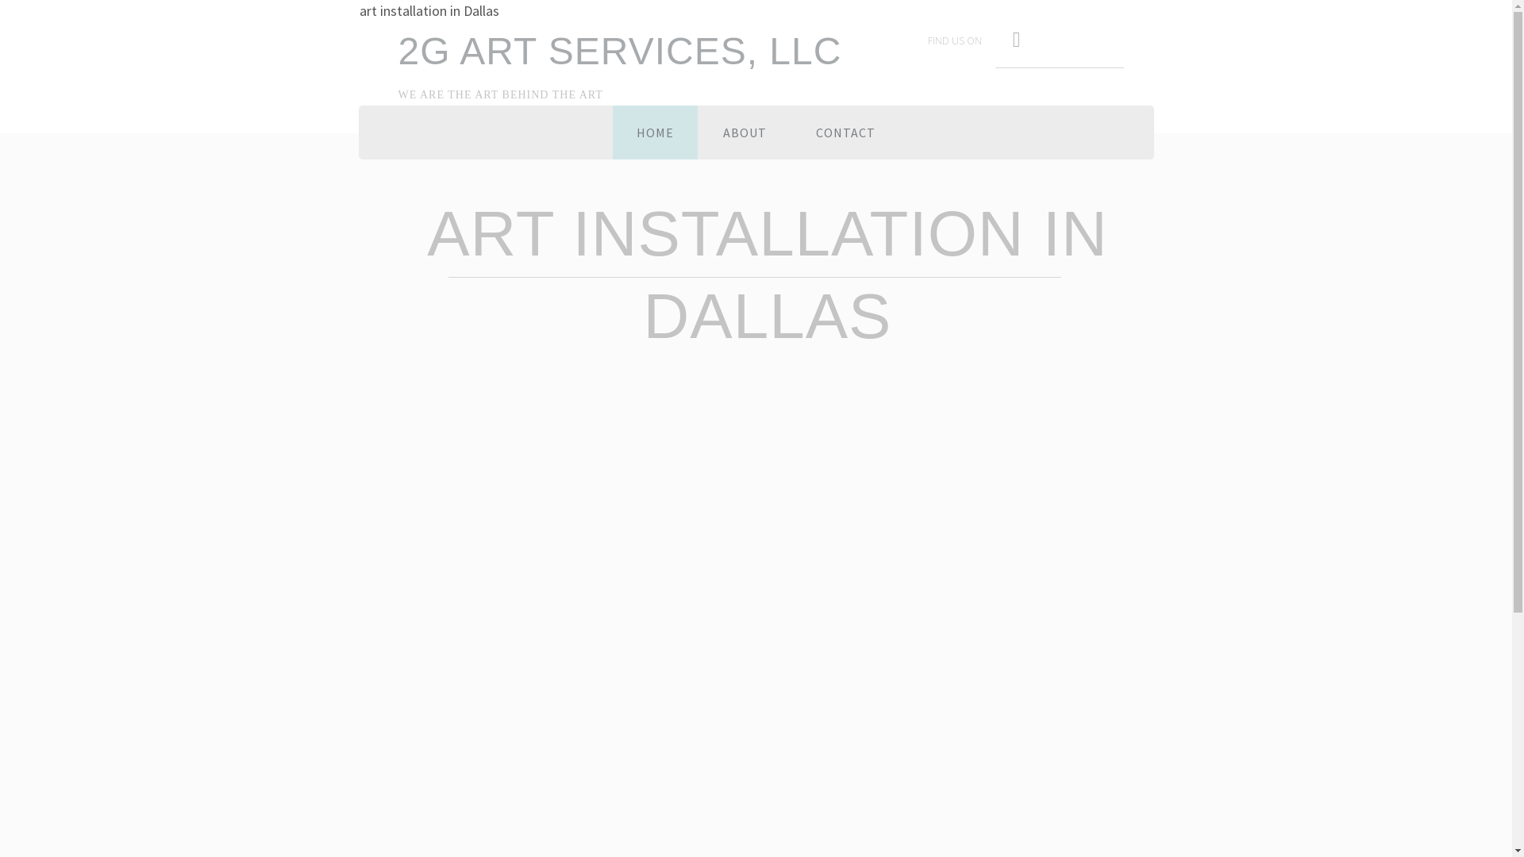 The width and height of the screenshot is (1524, 857). What do you see at coordinates (1014, 41) in the screenshot?
I see `Enter text` at bounding box center [1014, 41].